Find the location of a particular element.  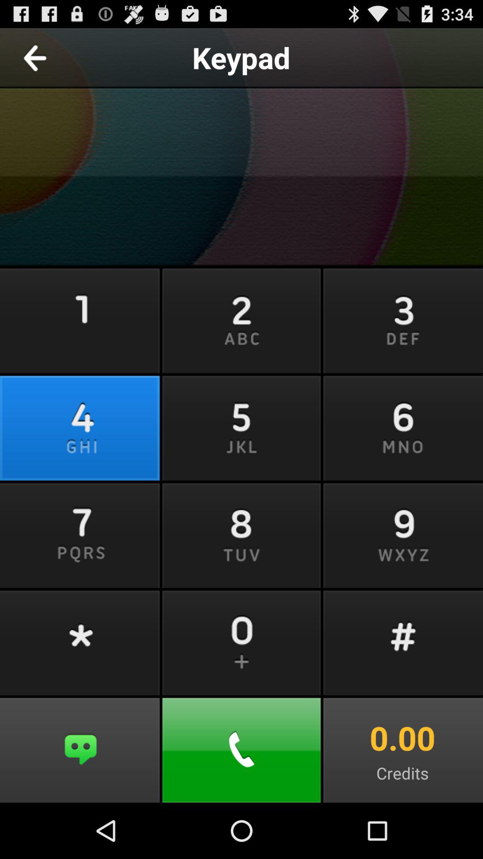

button right to 1 is located at coordinates (241, 319).